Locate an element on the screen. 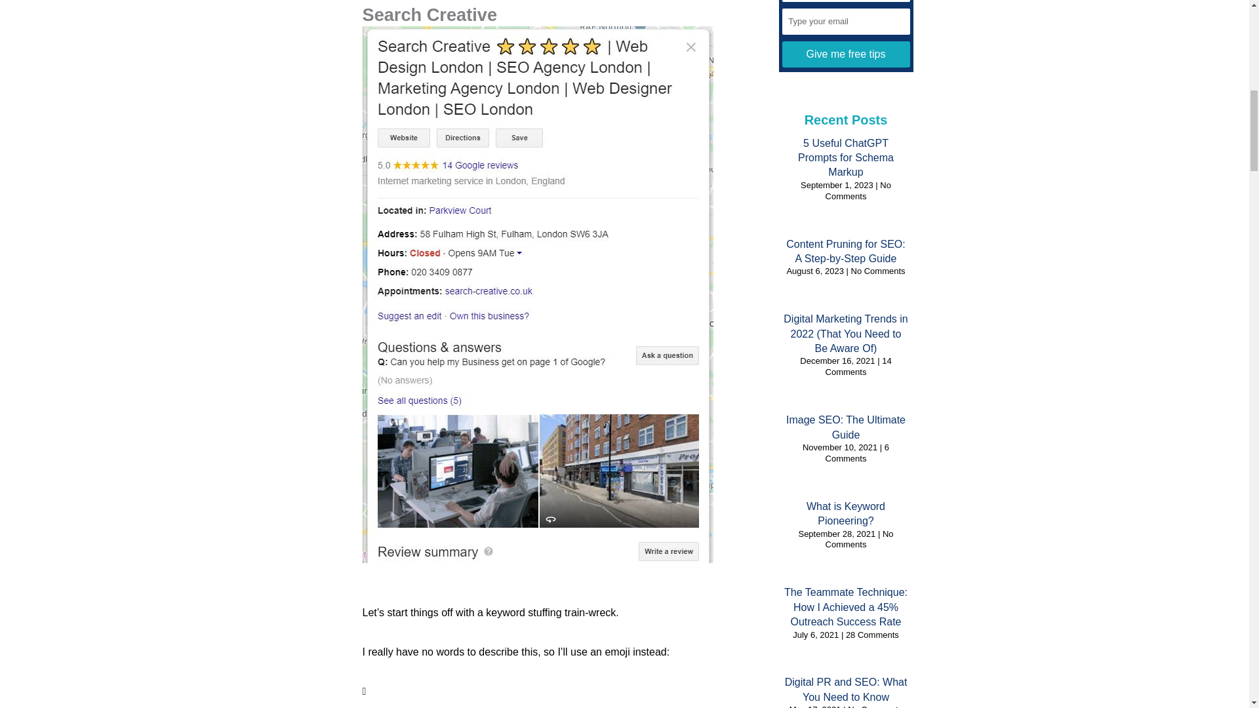 Image resolution: width=1259 pixels, height=708 pixels. What is Keyword Pioneering? is located at coordinates (846, 513).